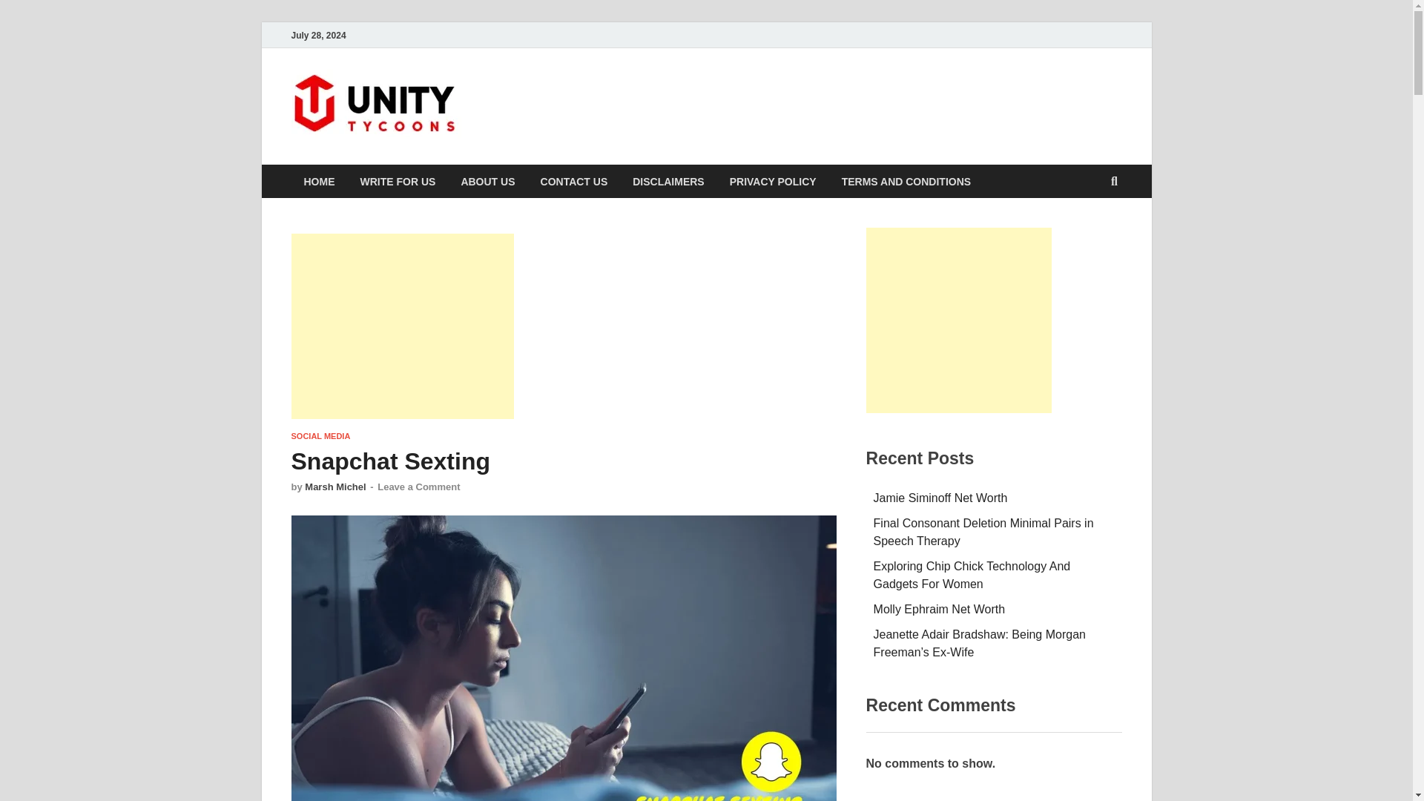  I want to click on Leave a Comment, so click(418, 487).